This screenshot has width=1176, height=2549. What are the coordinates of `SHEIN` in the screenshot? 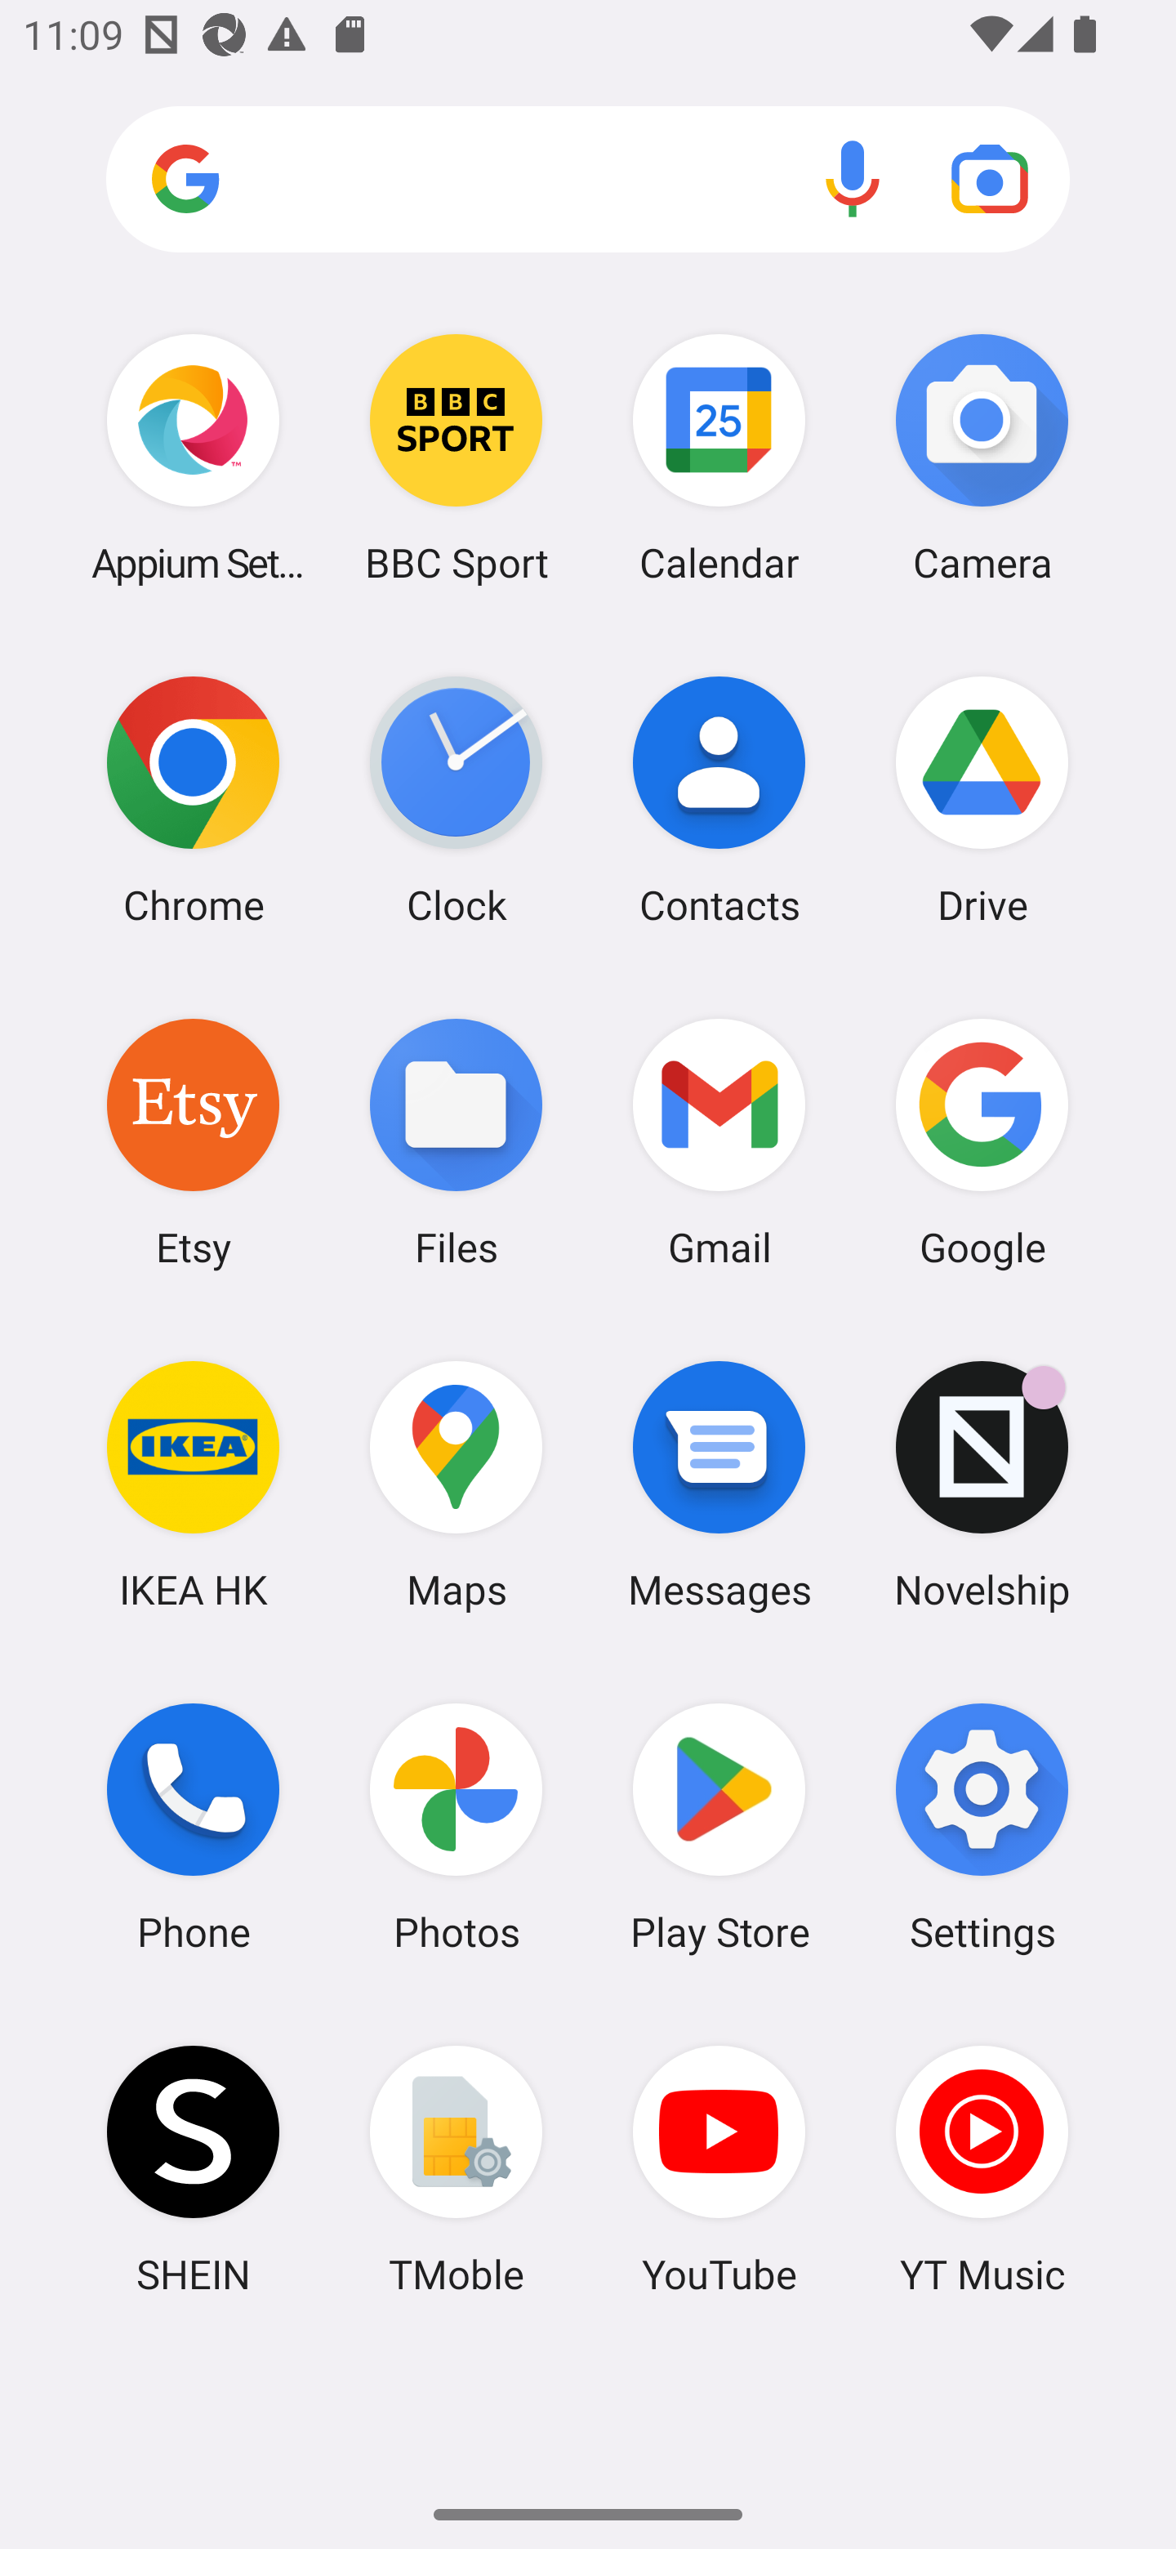 It's located at (193, 2169).